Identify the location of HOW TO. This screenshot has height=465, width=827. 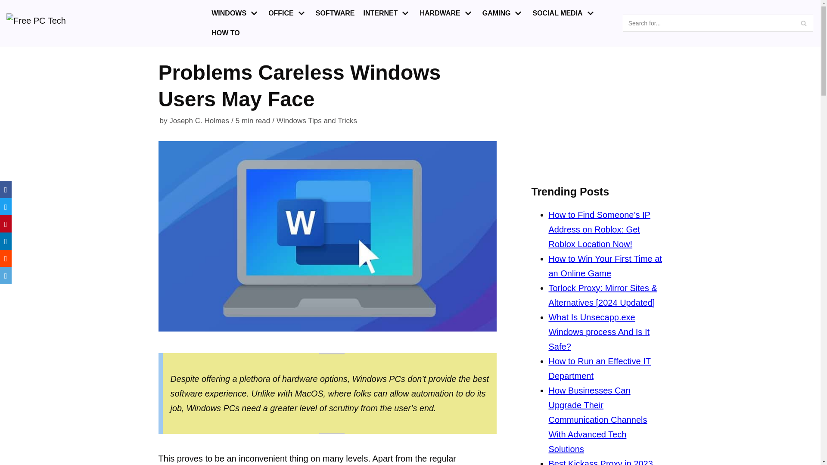
(226, 33).